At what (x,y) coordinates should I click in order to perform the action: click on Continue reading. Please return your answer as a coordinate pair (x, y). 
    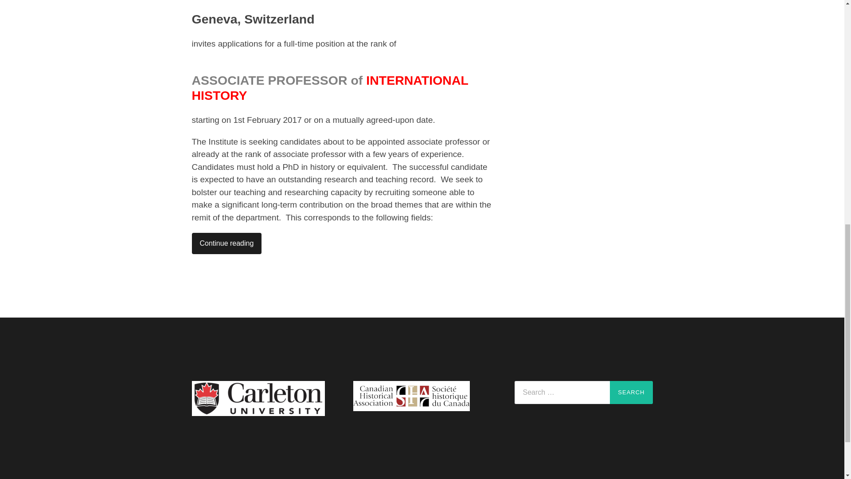
    Looking at the image, I should click on (226, 243).